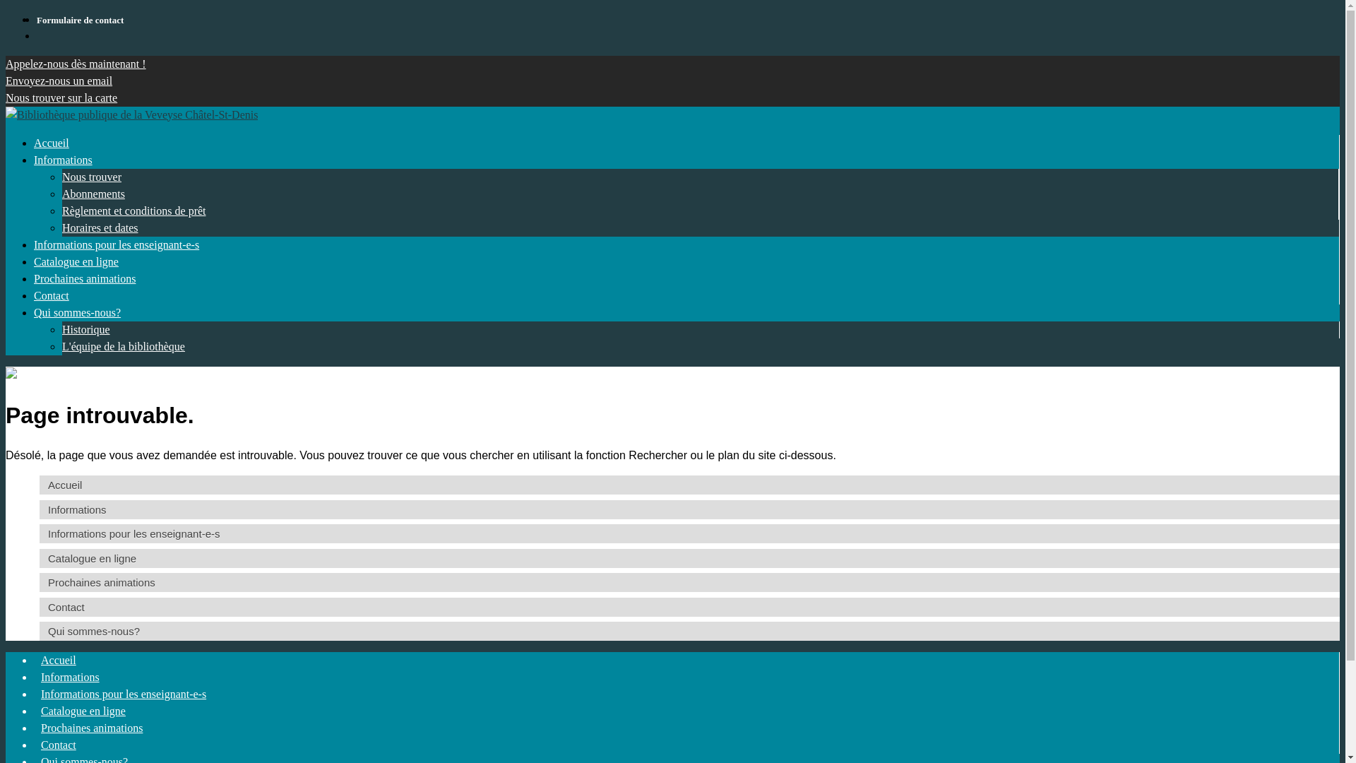 This screenshot has width=1356, height=763. What do you see at coordinates (92, 177) in the screenshot?
I see `Nous trouver` at bounding box center [92, 177].